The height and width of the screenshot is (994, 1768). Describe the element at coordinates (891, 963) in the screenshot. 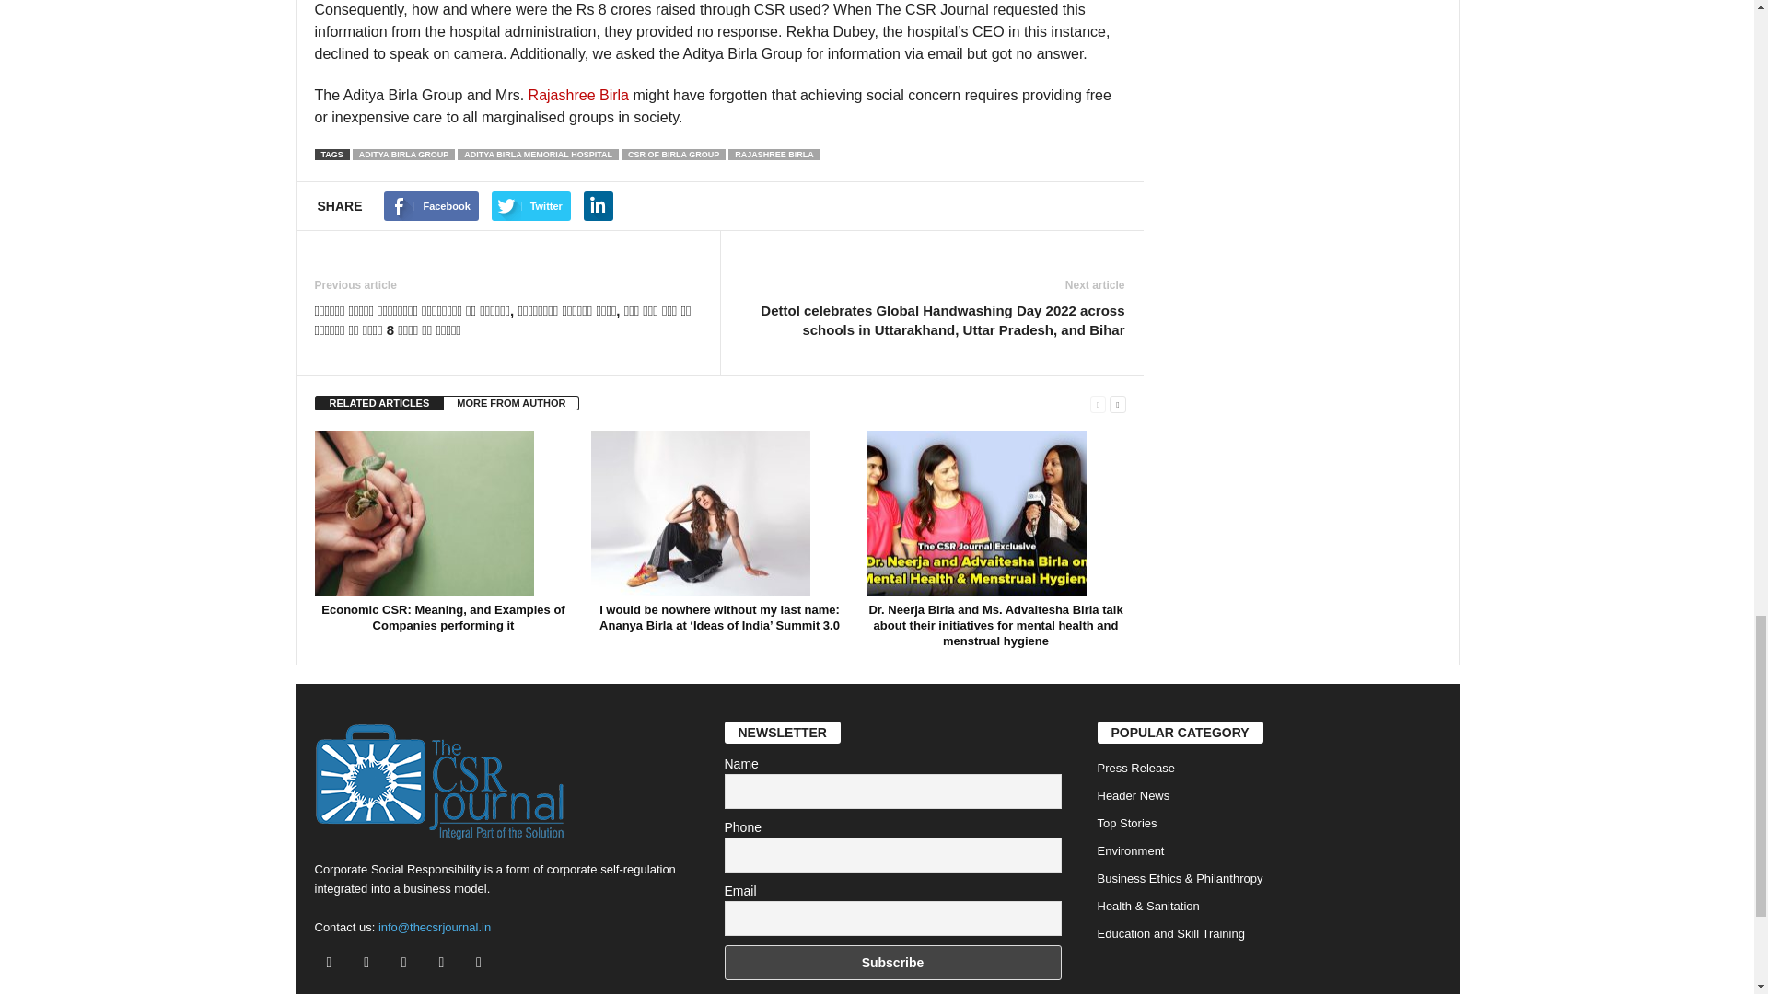

I see `Subscribe` at that location.